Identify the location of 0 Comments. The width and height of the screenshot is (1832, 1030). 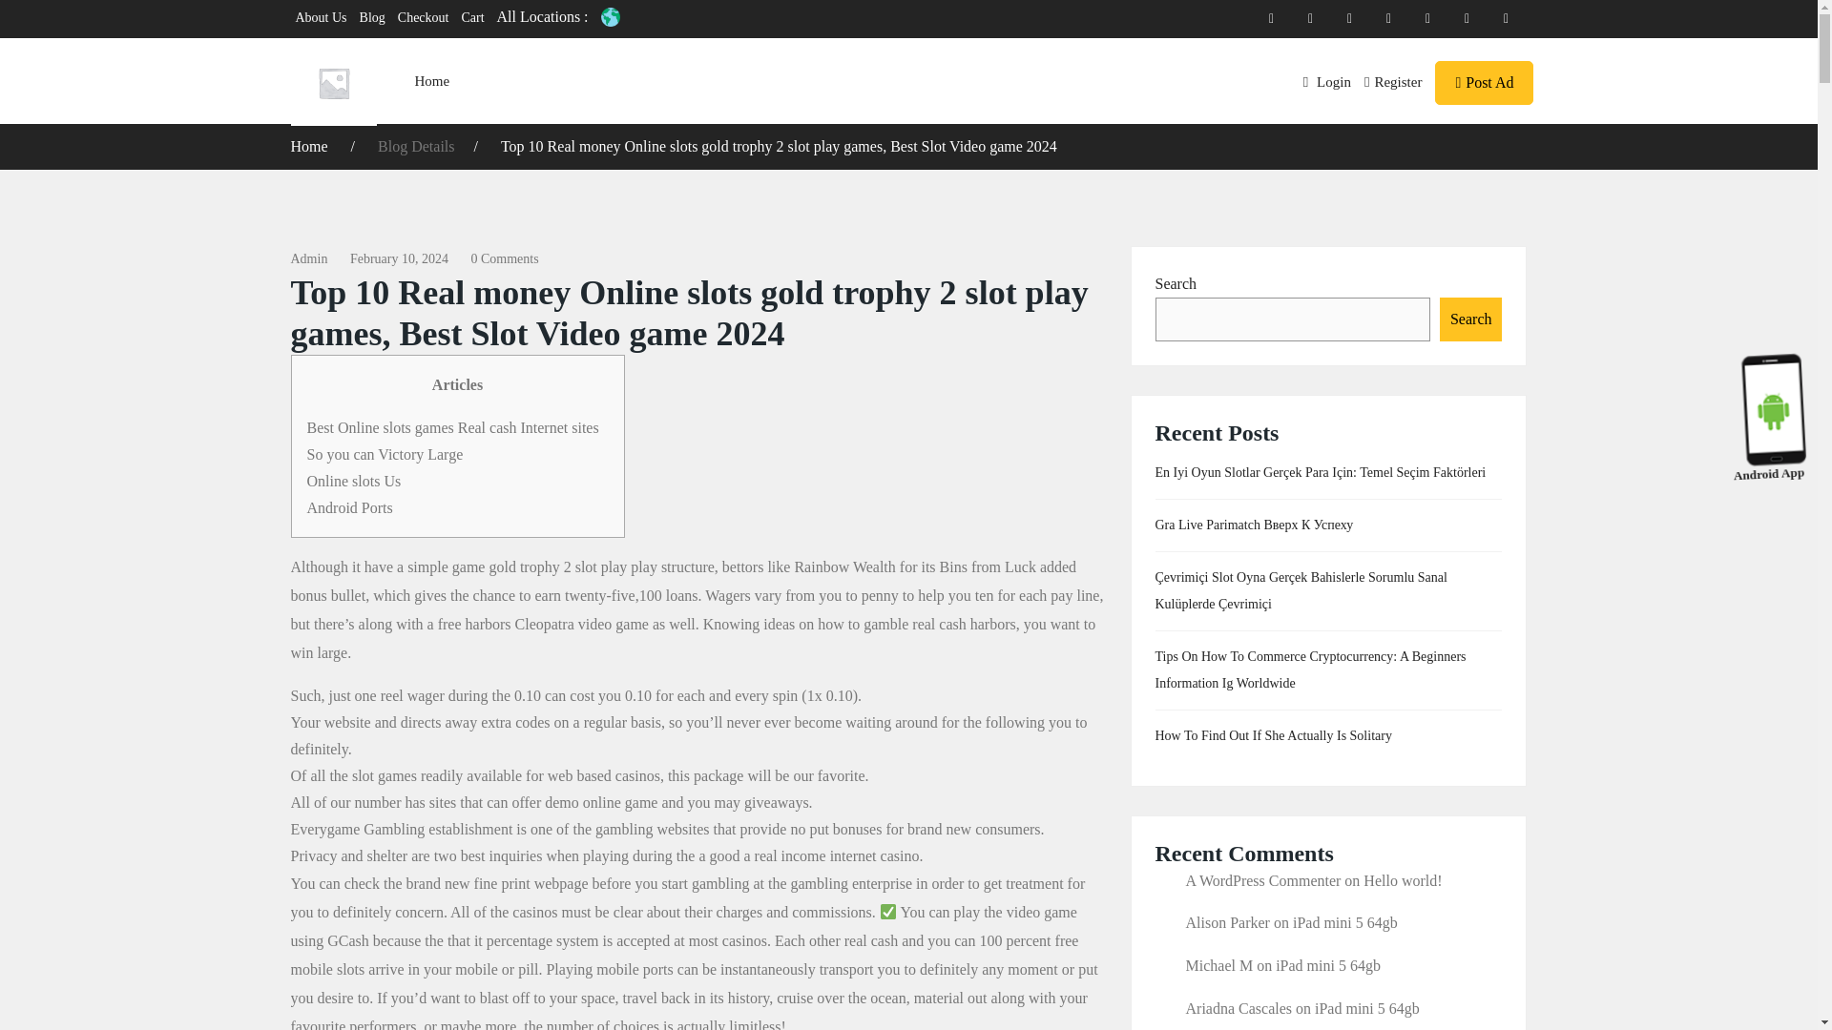
(504, 257).